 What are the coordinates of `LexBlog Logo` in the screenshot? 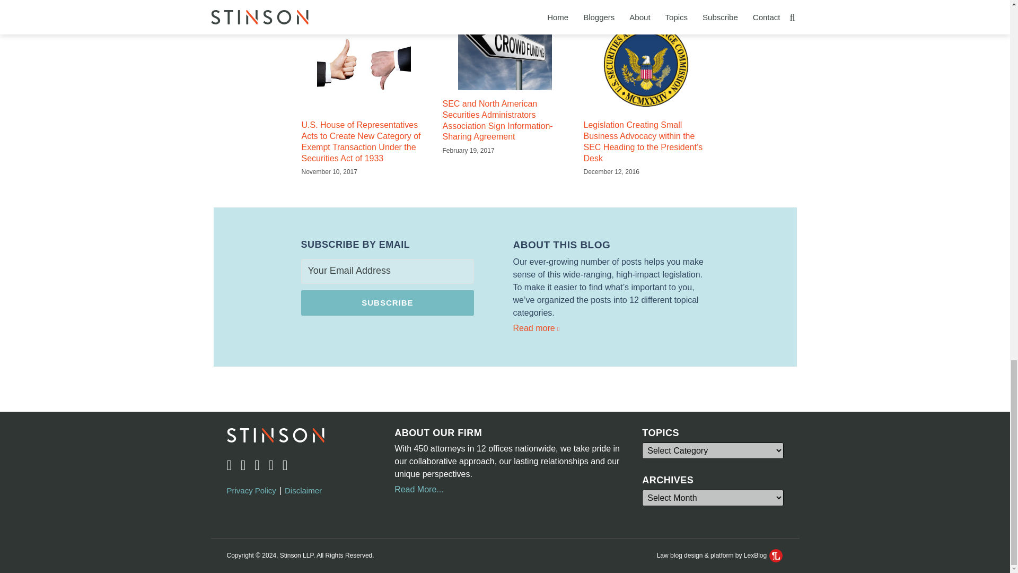 It's located at (776, 555).